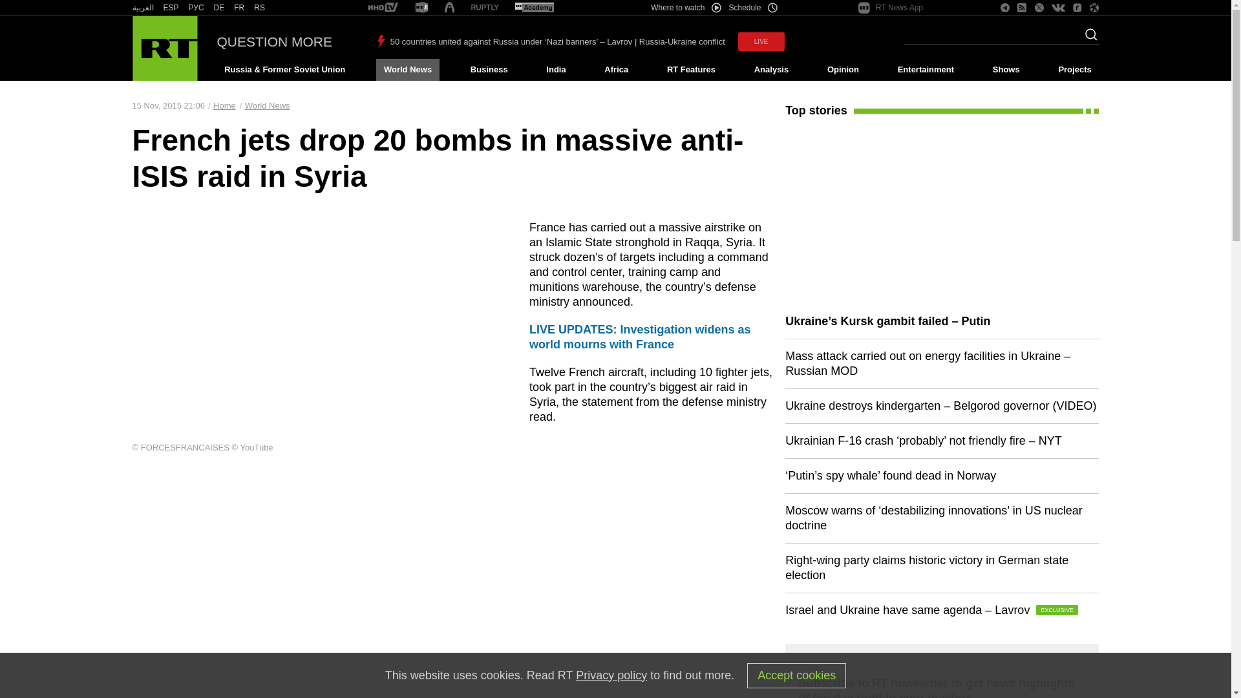 This screenshot has height=698, width=1241. What do you see at coordinates (171, 8) in the screenshot?
I see `RT ` at bounding box center [171, 8].